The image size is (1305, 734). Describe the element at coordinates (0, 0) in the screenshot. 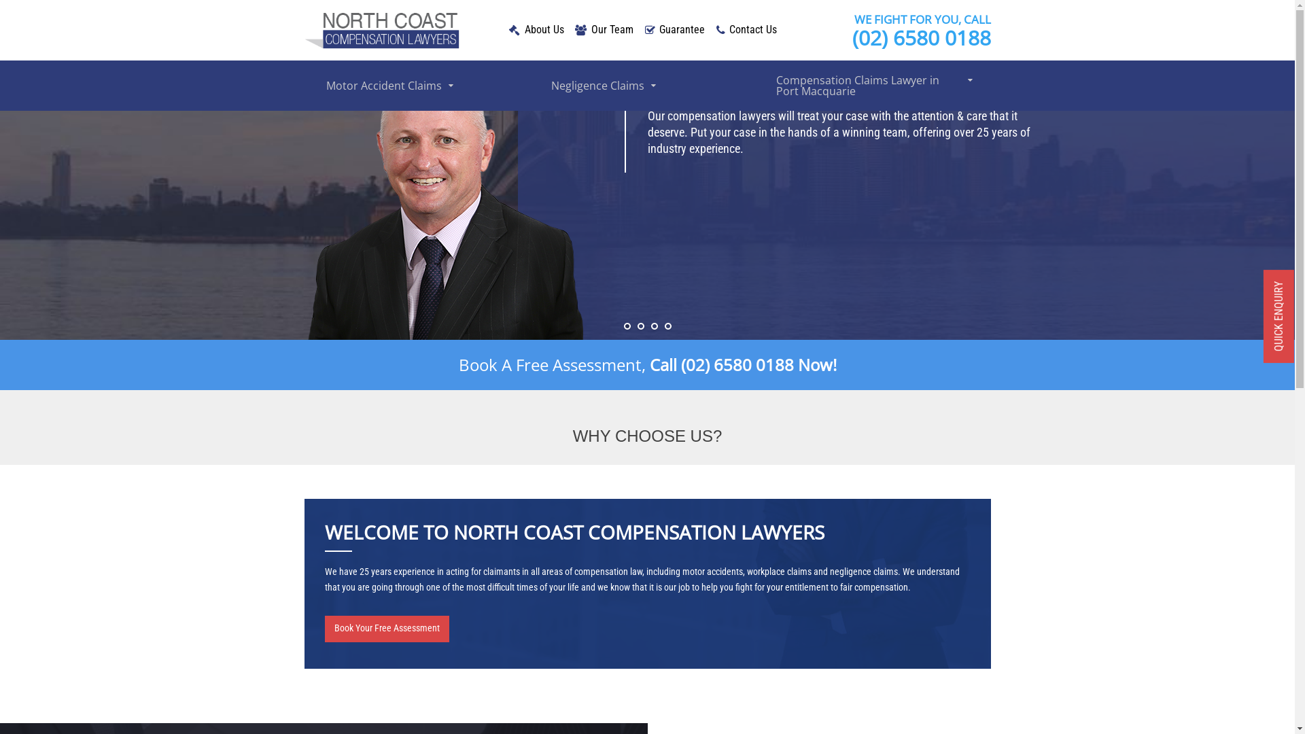

I see `Skip to content` at that location.